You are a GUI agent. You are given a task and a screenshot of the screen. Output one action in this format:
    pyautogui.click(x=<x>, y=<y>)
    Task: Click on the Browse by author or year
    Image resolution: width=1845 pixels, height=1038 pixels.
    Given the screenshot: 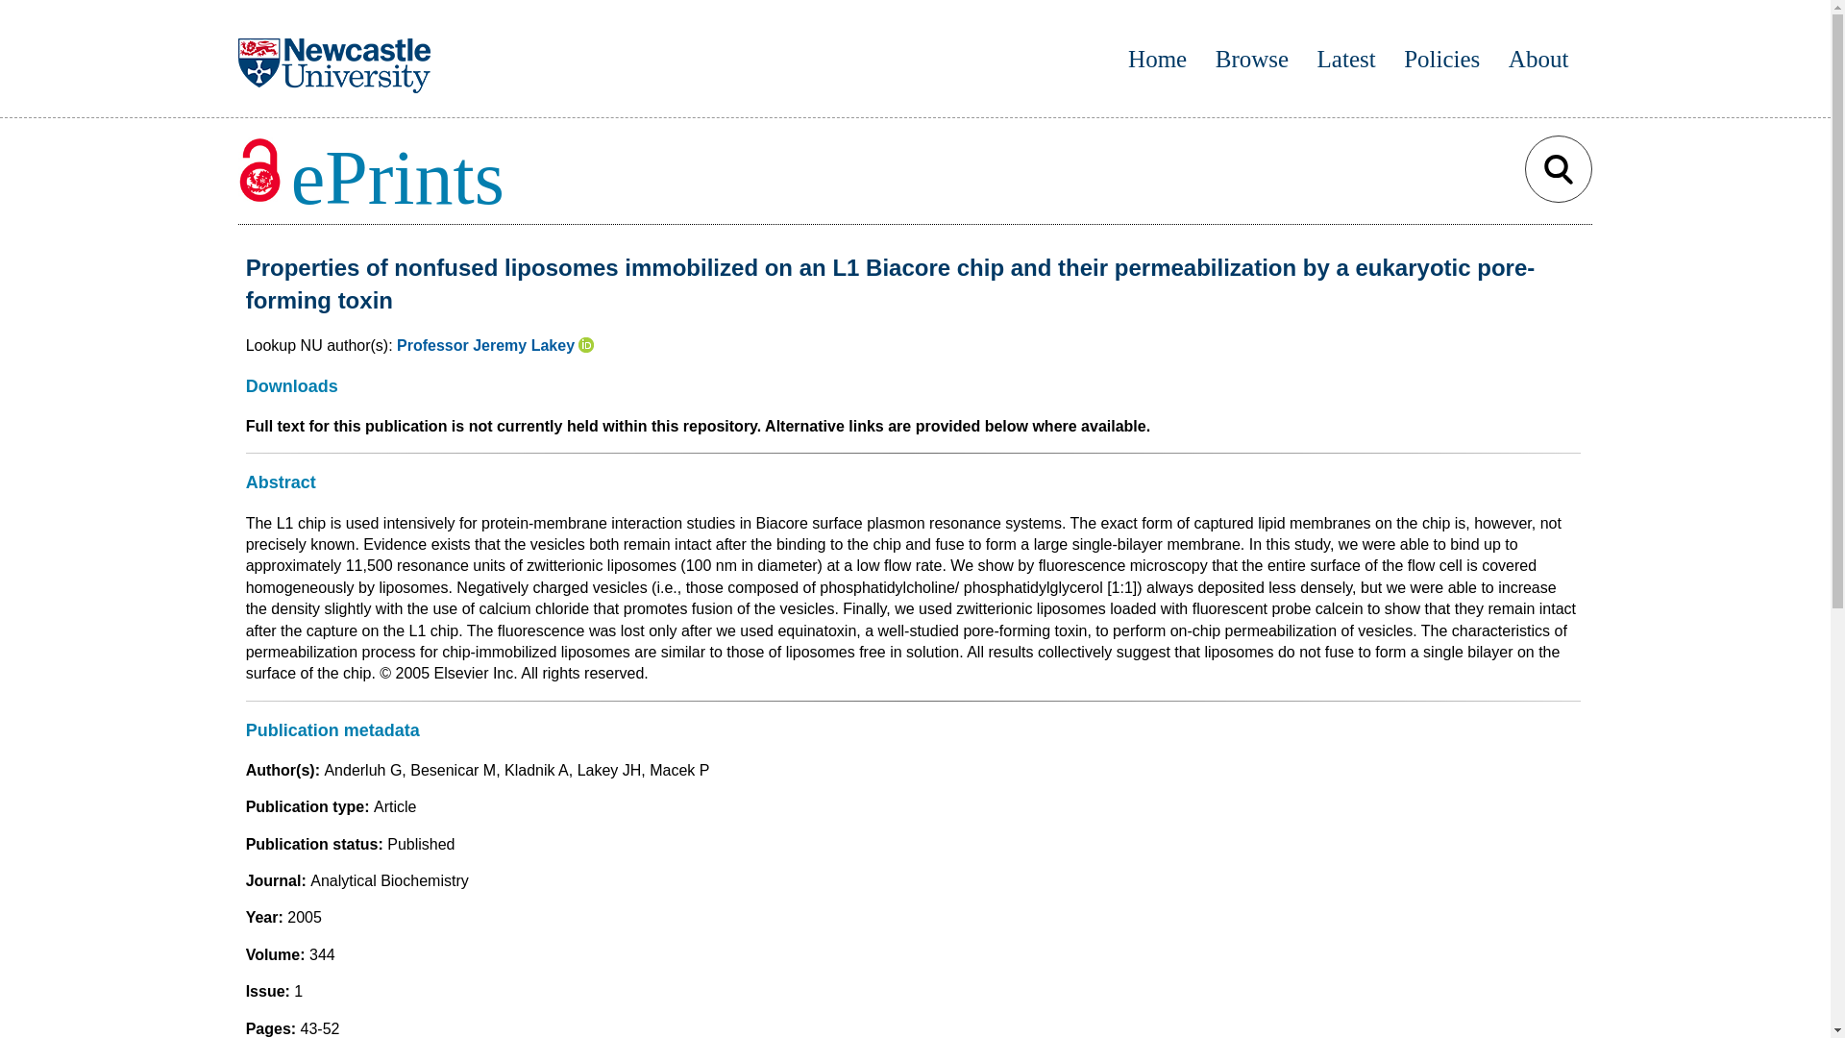 What is the action you would take?
    pyautogui.click(x=1251, y=58)
    